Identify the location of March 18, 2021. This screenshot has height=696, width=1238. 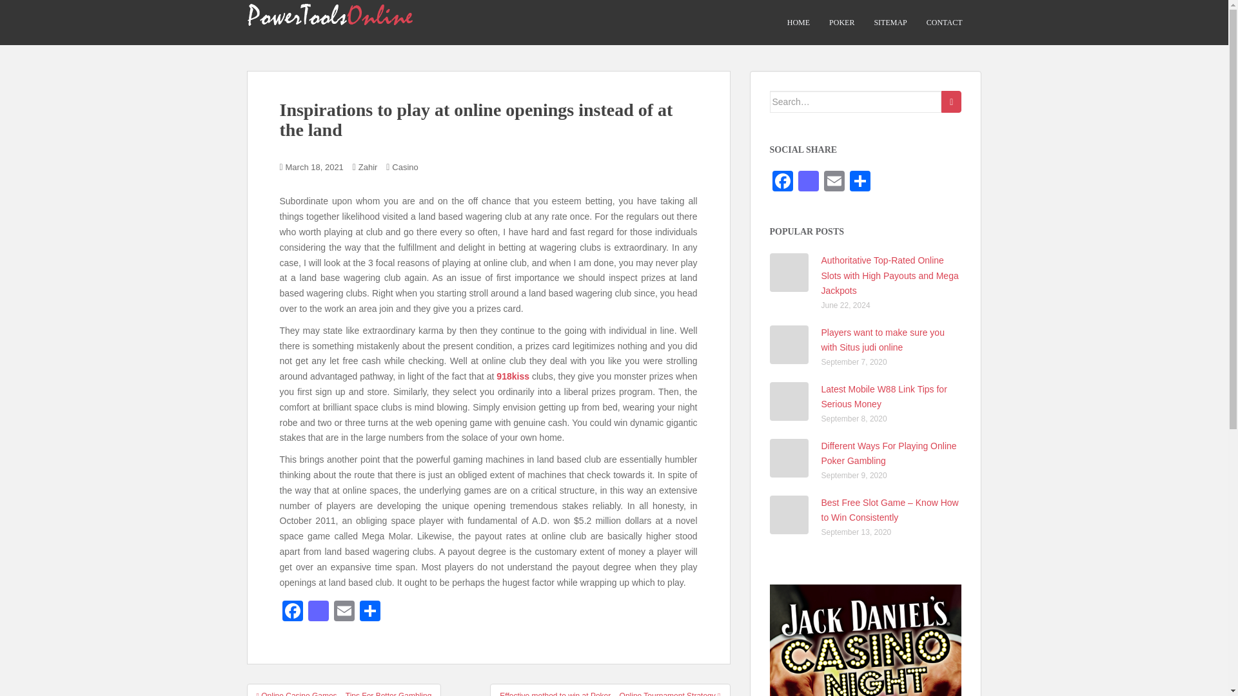
(315, 166).